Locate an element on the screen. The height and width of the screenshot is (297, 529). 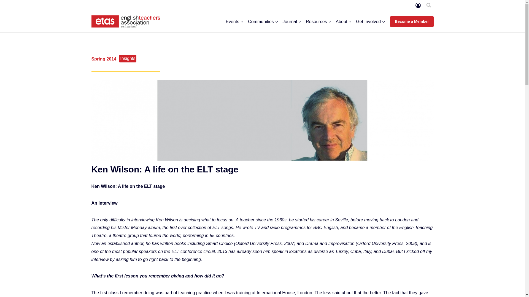
Events is located at coordinates (234, 21).